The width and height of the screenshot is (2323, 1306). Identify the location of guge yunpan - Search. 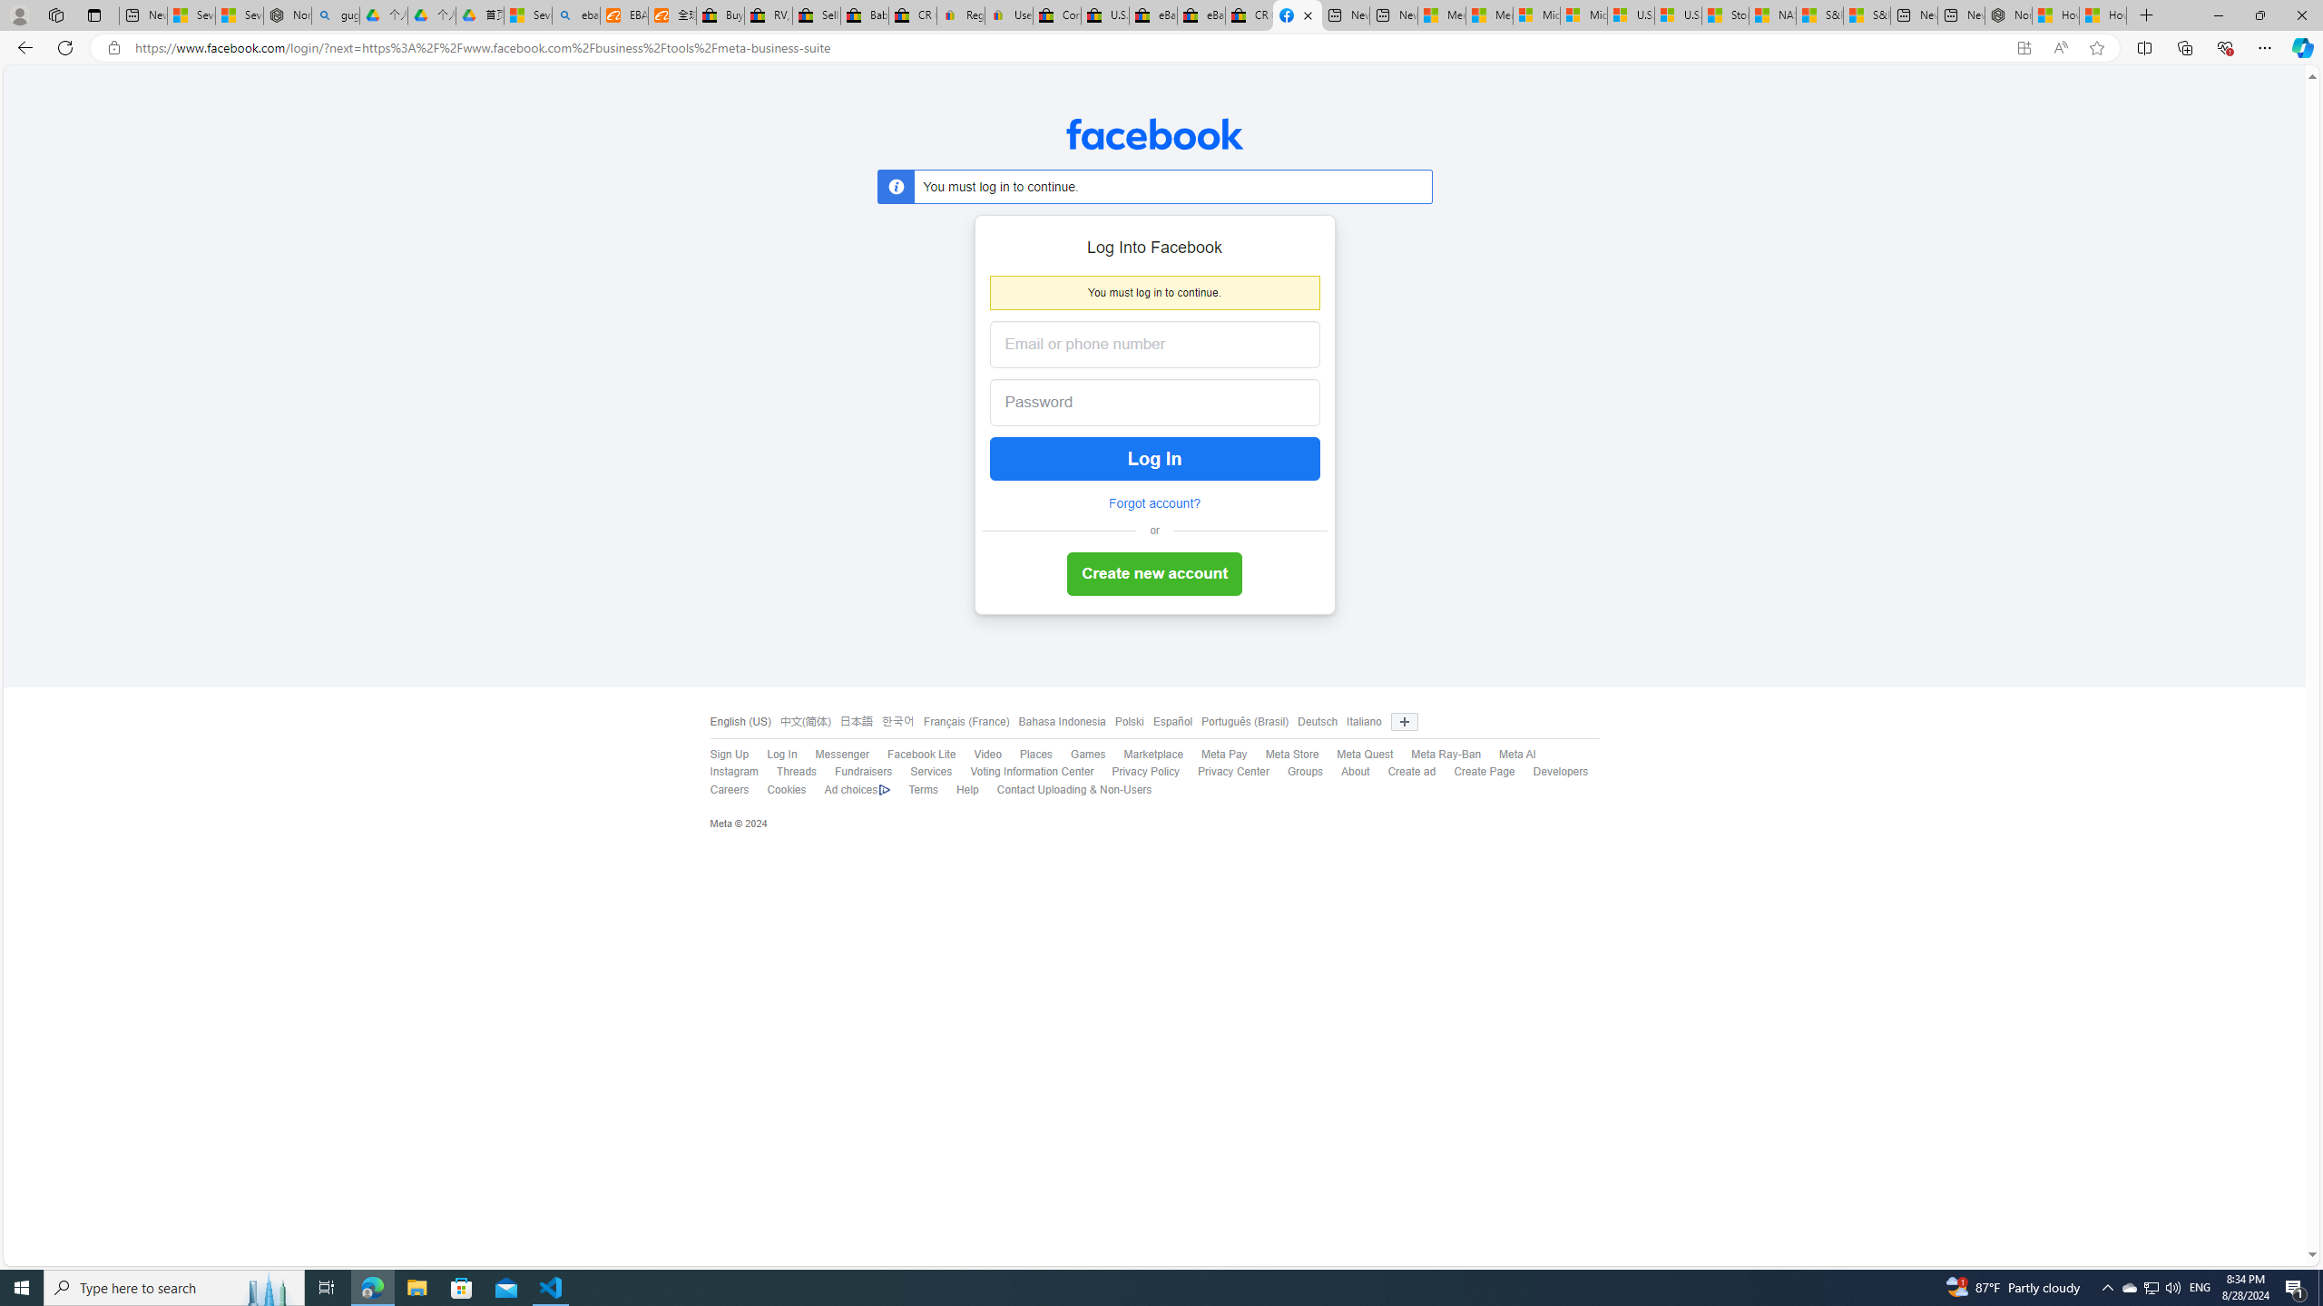
(336, 15).